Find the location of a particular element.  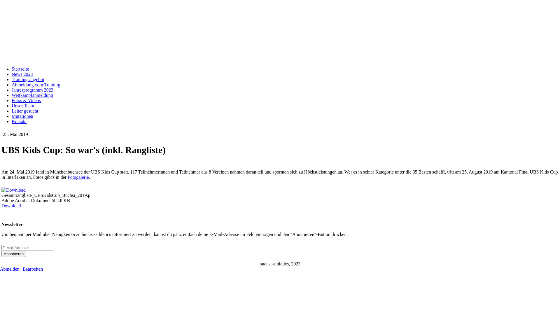

Bearbeiten is located at coordinates (33, 269).